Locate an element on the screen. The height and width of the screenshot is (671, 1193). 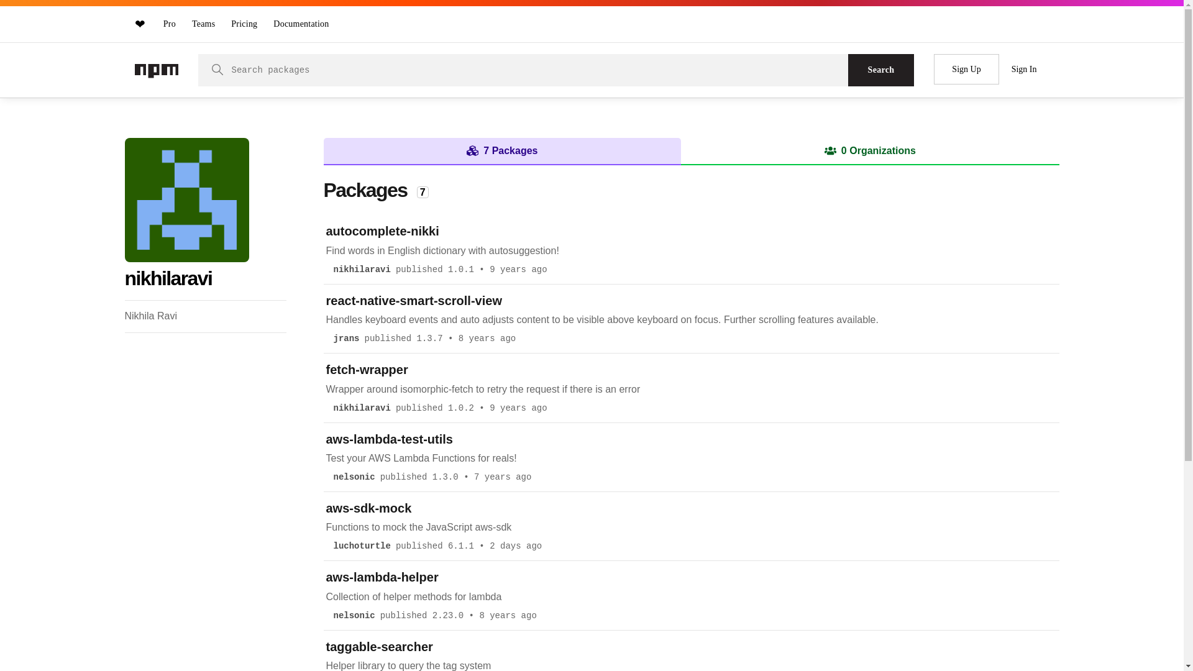
nelsonic is located at coordinates (354, 477).